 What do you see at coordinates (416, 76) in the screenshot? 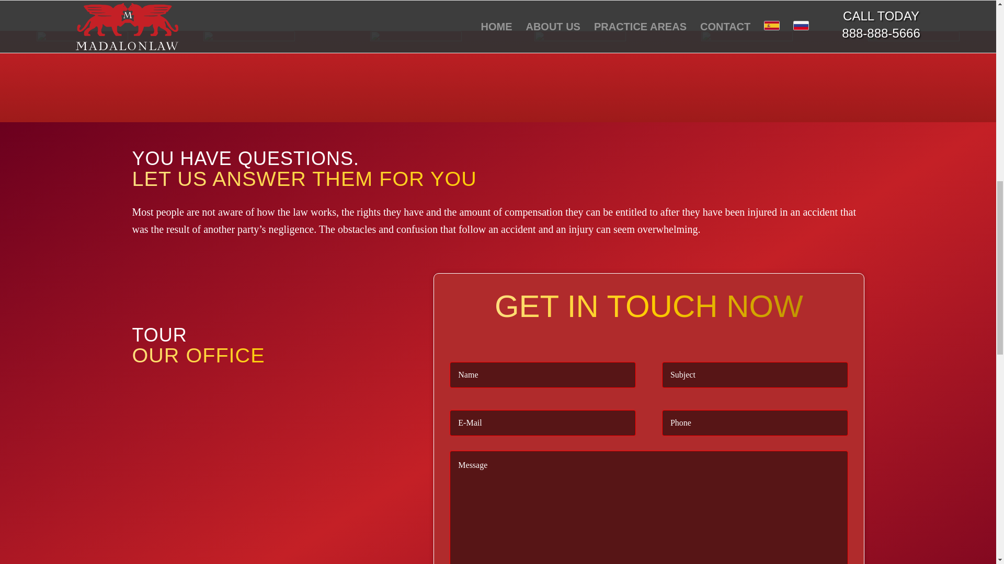
I see `super-lawyers` at bounding box center [416, 76].